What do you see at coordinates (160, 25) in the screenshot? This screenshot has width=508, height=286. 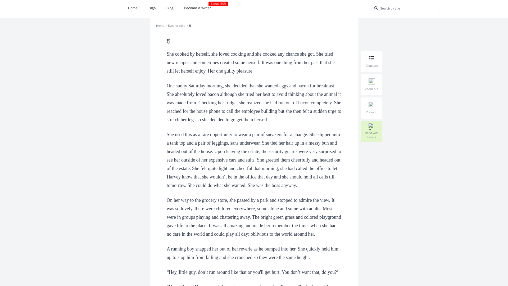 I see `Home` at bounding box center [160, 25].